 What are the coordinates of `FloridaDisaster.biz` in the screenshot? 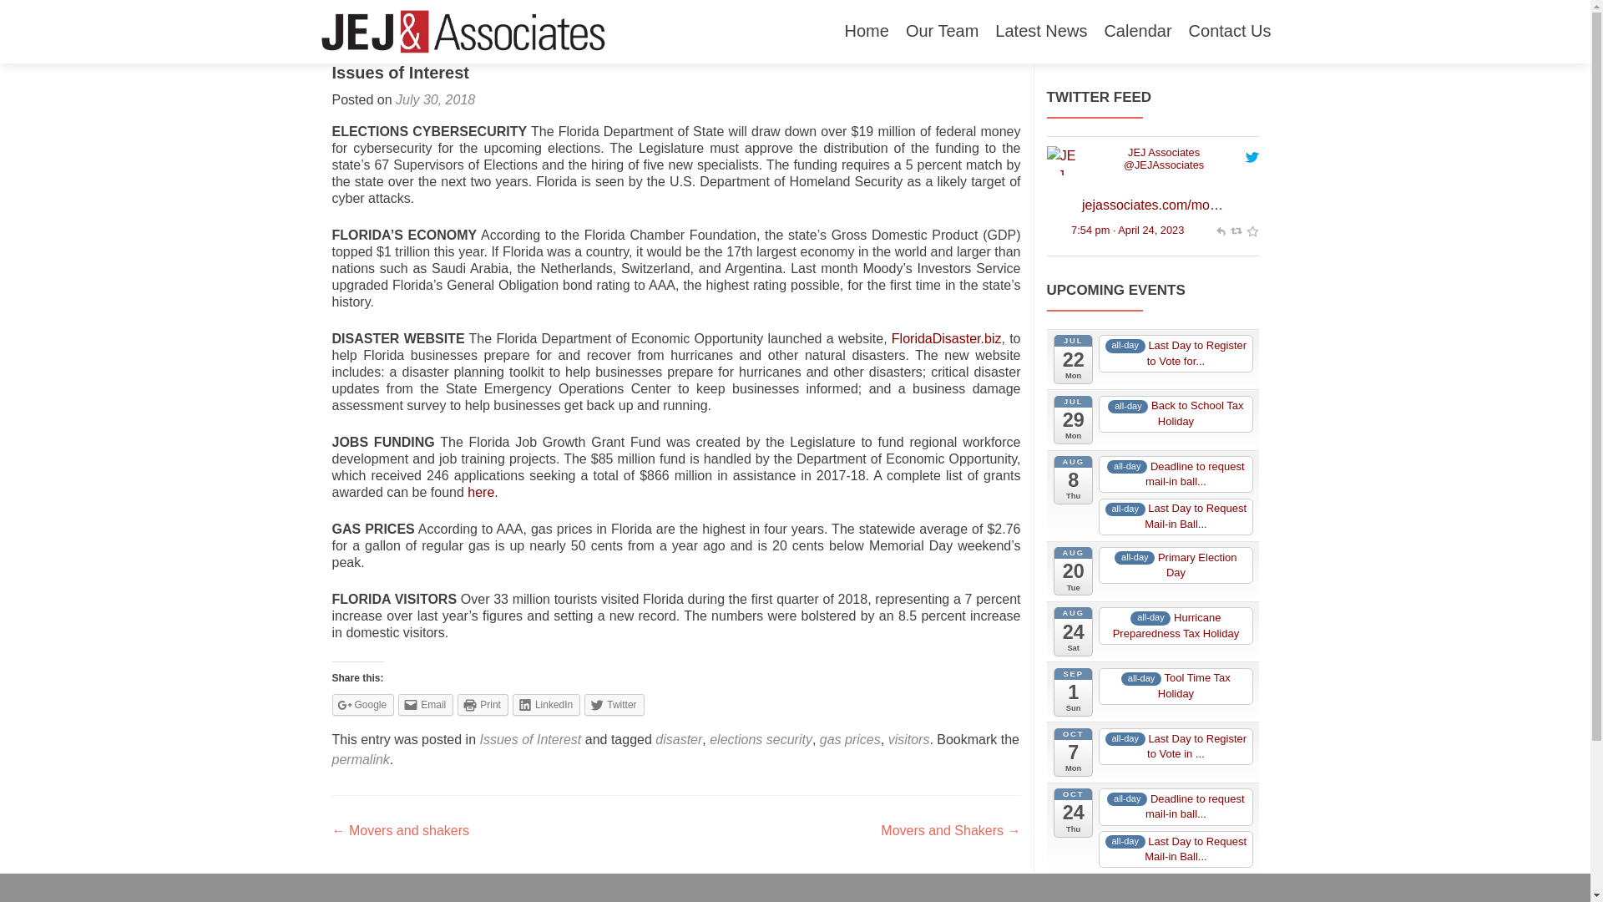 It's located at (947, 338).